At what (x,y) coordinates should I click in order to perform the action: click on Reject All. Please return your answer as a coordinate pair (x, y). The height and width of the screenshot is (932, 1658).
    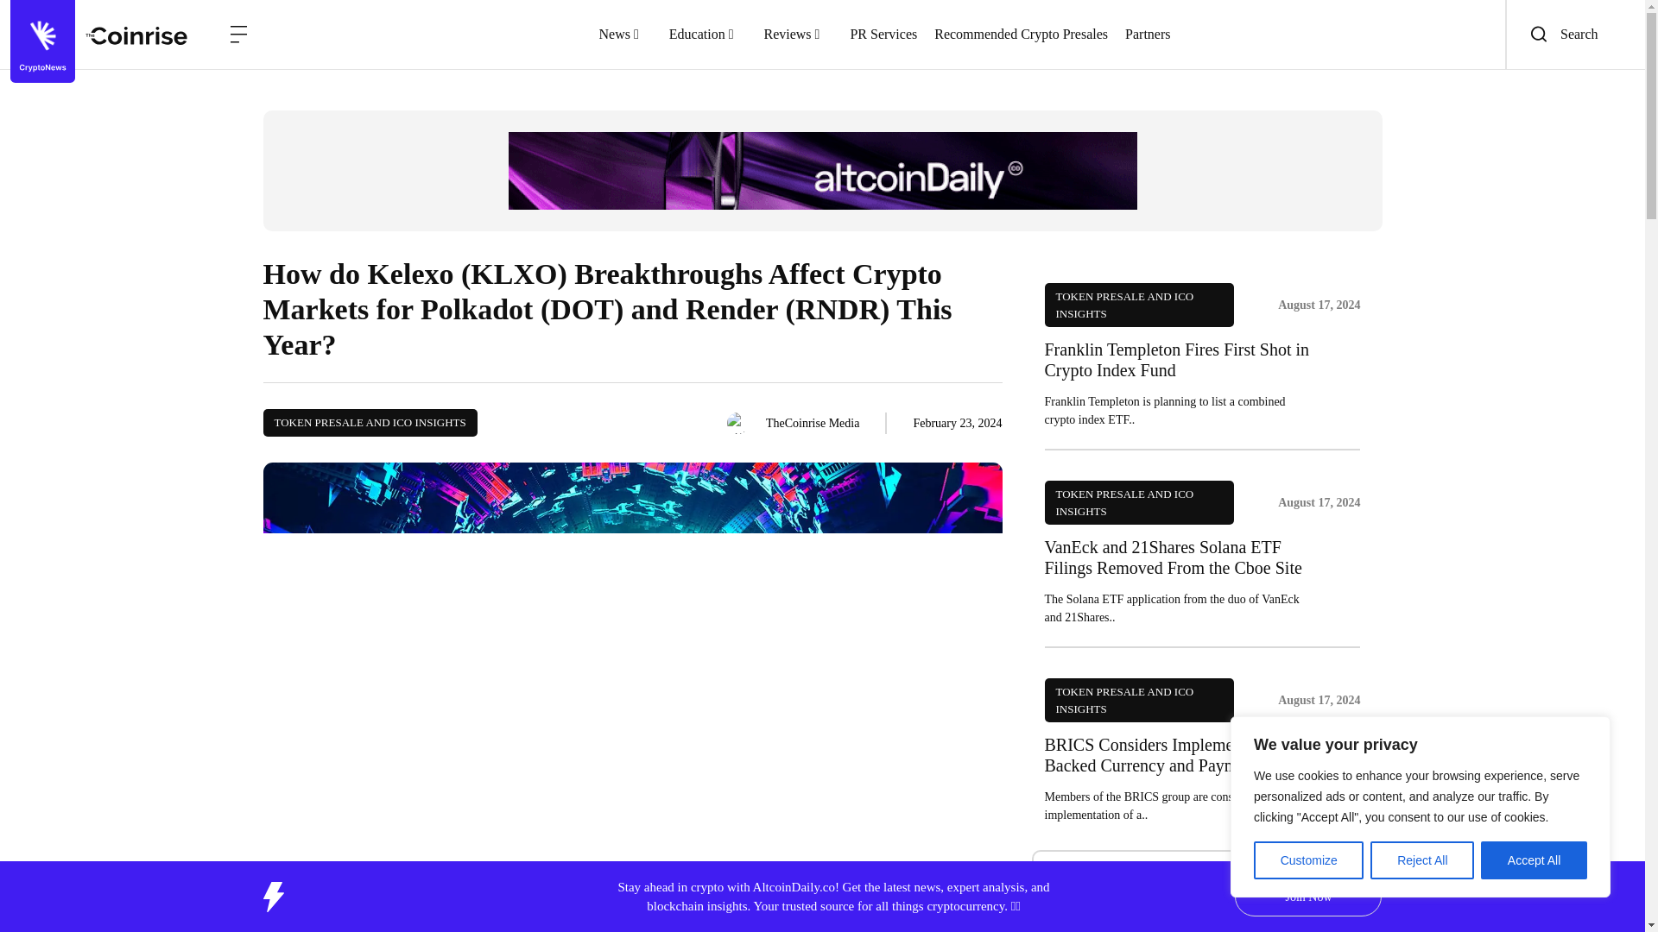
    Looking at the image, I should click on (1421, 860).